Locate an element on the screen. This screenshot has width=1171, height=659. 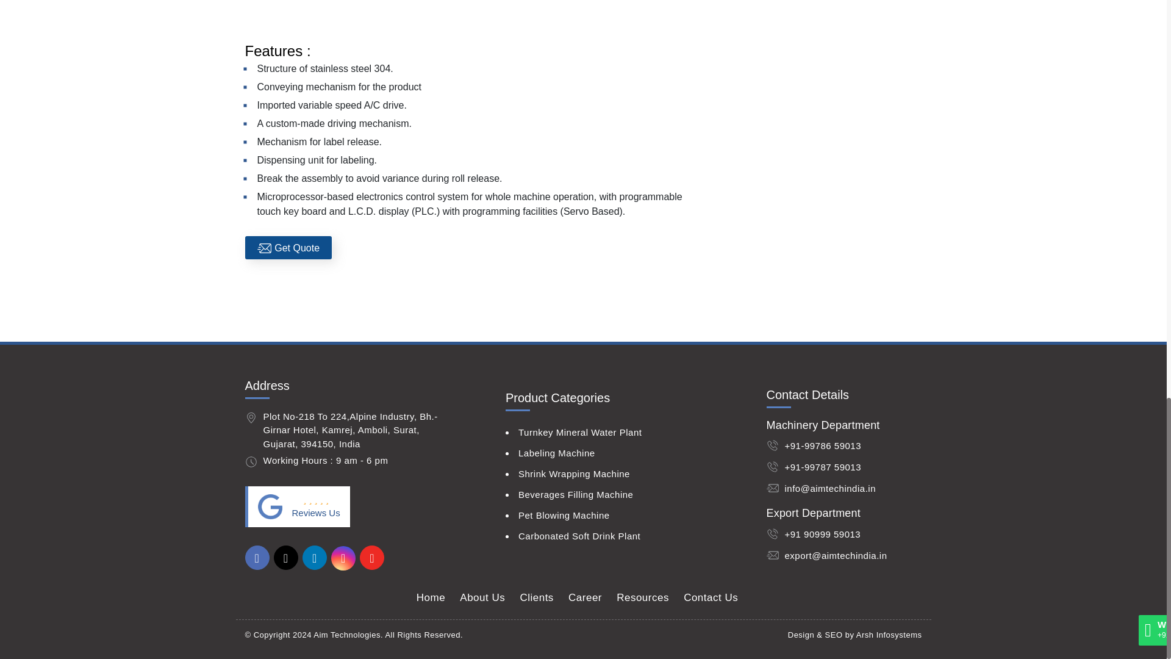
Home is located at coordinates (431, 597).